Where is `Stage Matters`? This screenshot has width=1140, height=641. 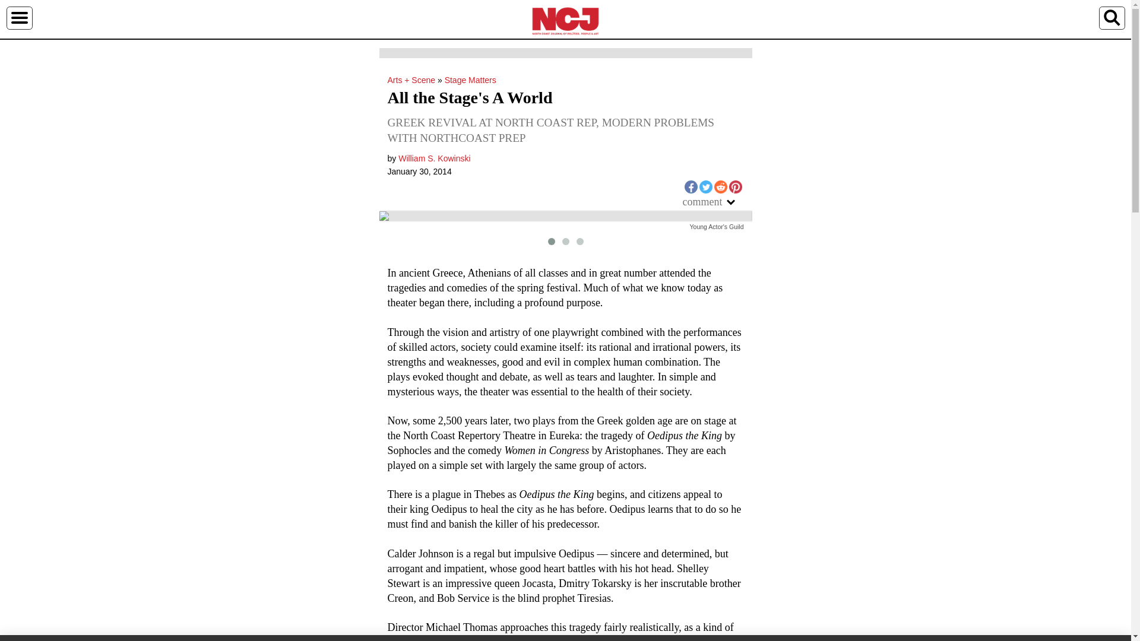 Stage Matters is located at coordinates (470, 80).